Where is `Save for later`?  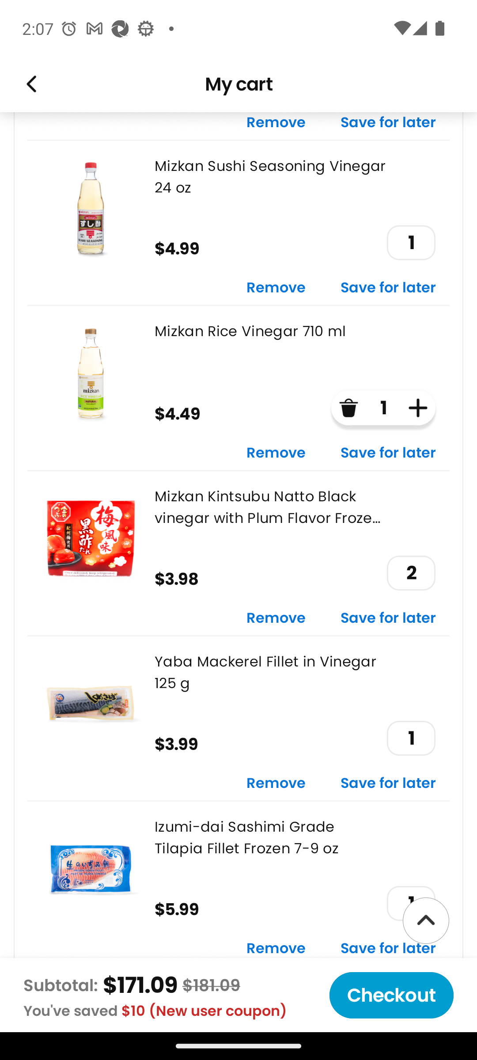
Save for later is located at coordinates (388, 618).